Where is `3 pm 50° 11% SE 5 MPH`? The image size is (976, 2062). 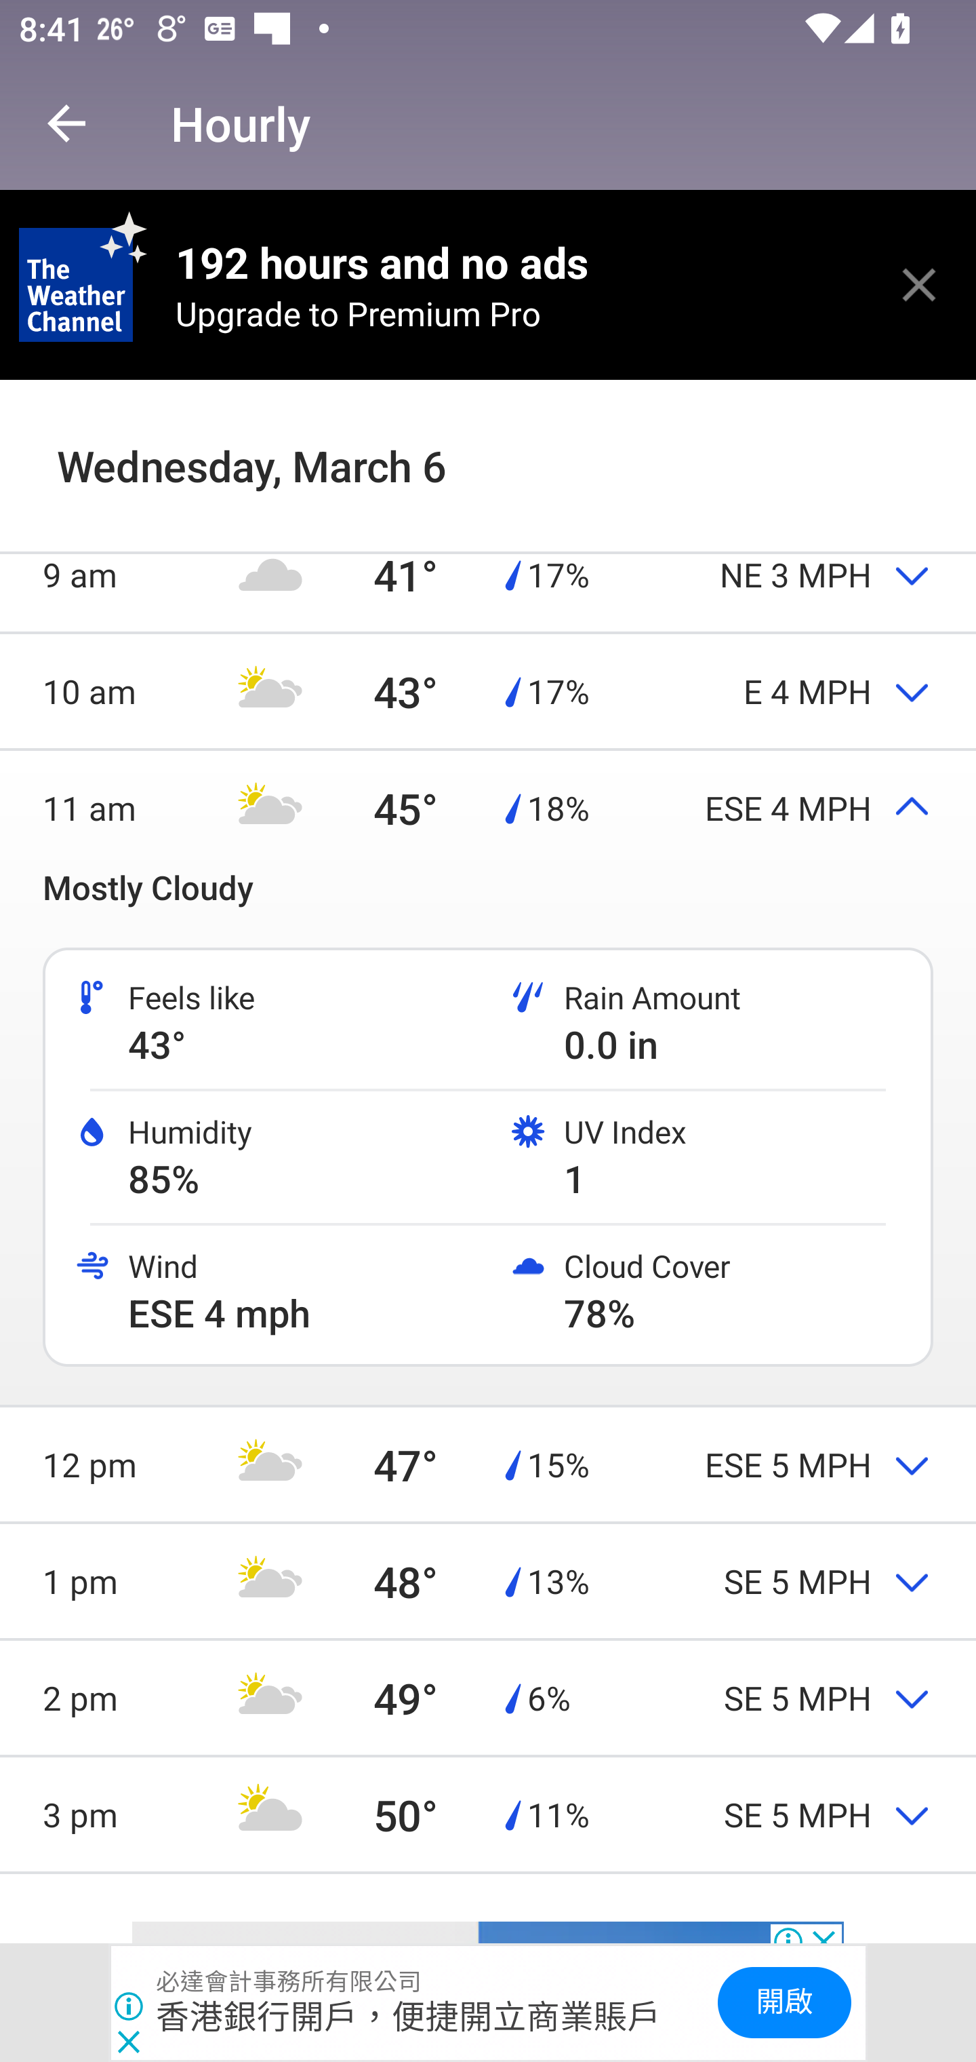 3 pm 50° 11% SE 5 MPH is located at coordinates (488, 1814).